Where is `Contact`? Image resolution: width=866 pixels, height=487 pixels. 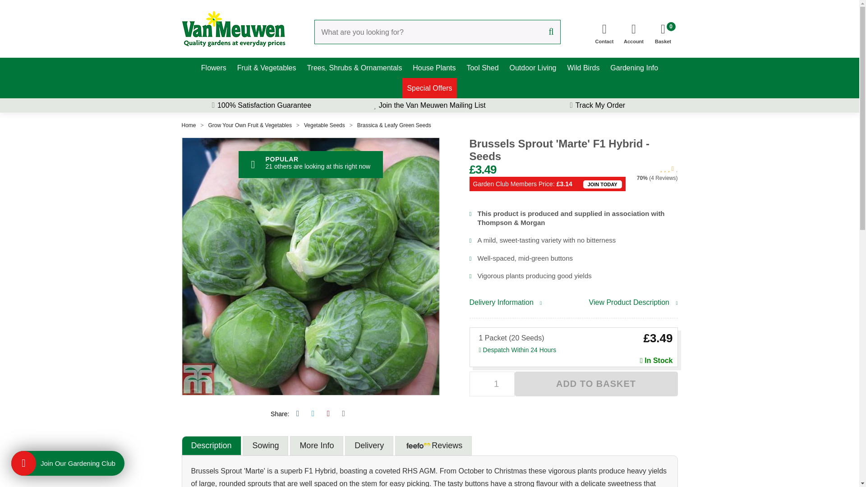 Contact is located at coordinates (633, 31).